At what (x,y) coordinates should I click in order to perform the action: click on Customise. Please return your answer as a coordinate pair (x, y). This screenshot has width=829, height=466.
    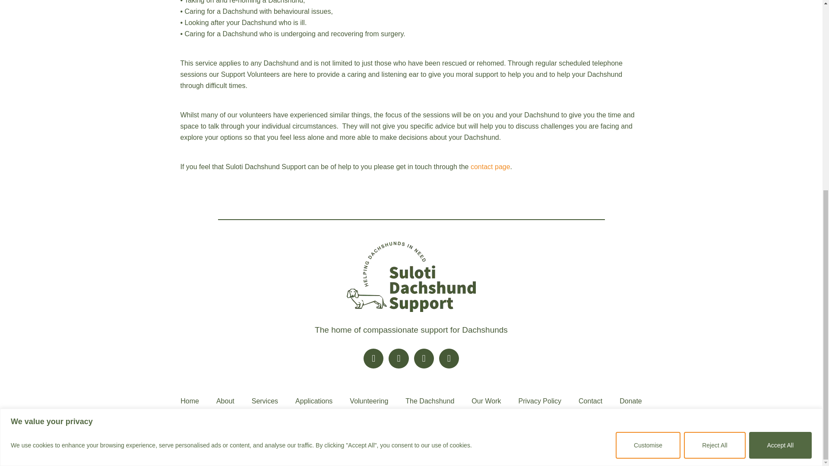
    Looking at the image, I should click on (648, 127).